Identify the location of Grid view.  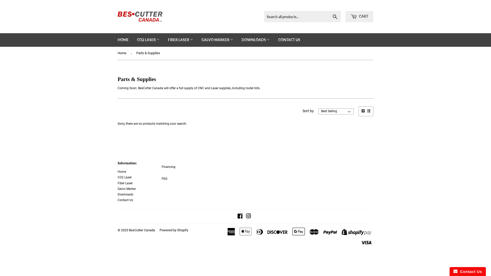
(363, 111).